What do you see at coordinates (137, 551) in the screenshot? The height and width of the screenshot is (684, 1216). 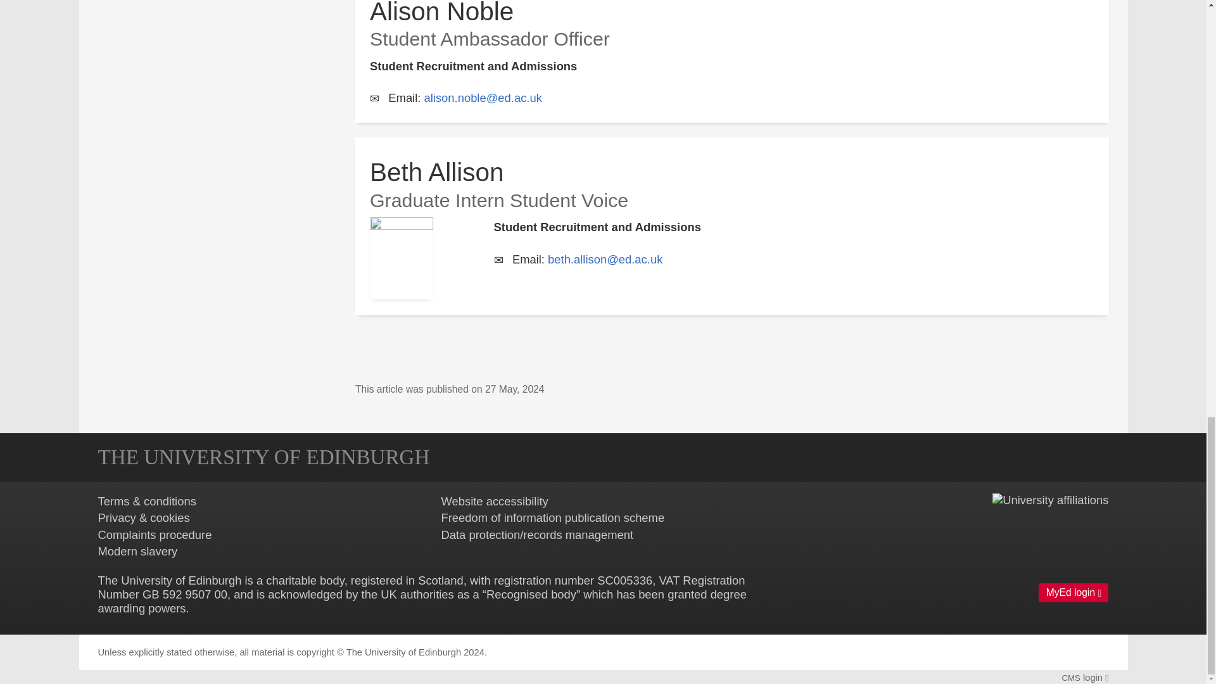 I see `Modern slavery` at bounding box center [137, 551].